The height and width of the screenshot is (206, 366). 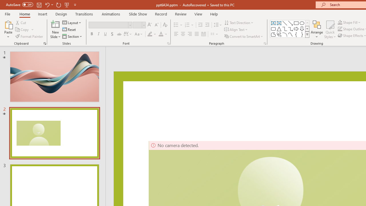 I want to click on Paste, so click(x=8, y=29).